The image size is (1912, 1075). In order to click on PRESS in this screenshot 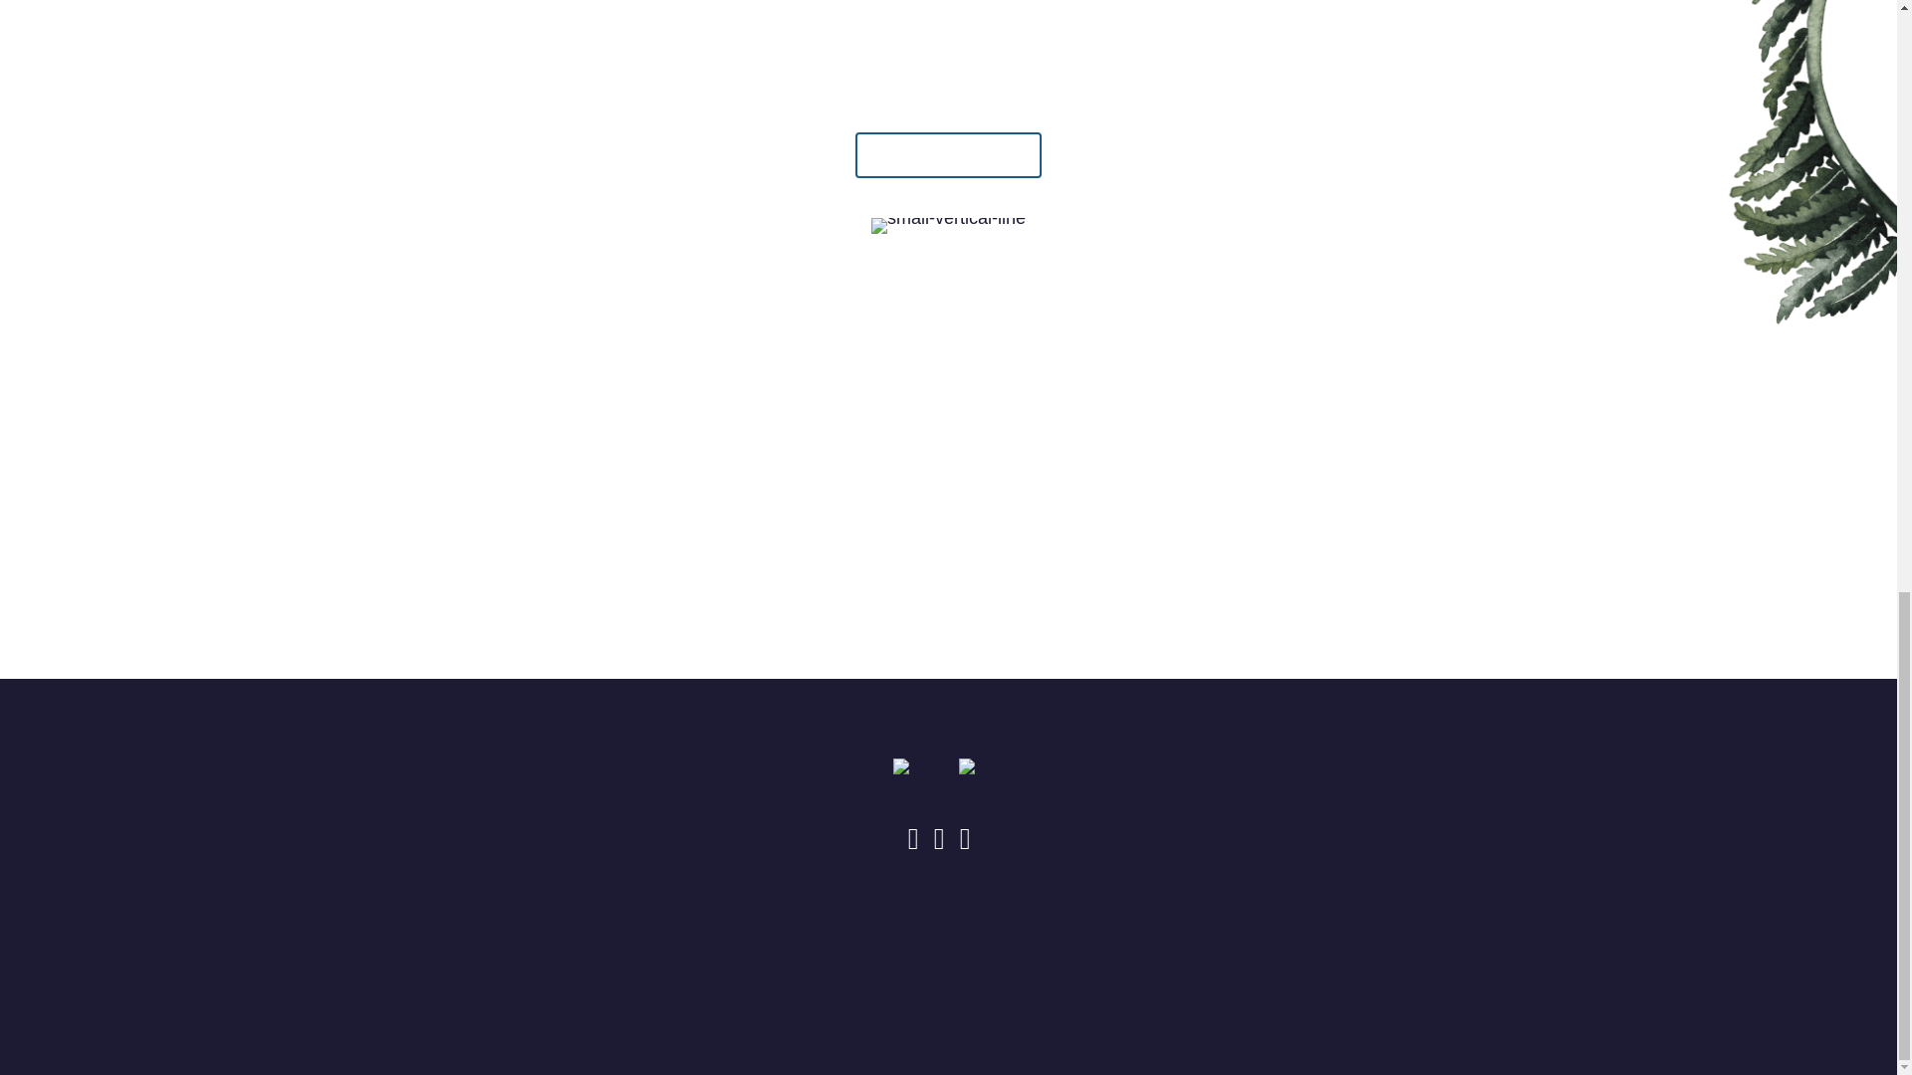, I will do `click(1086, 969)`.